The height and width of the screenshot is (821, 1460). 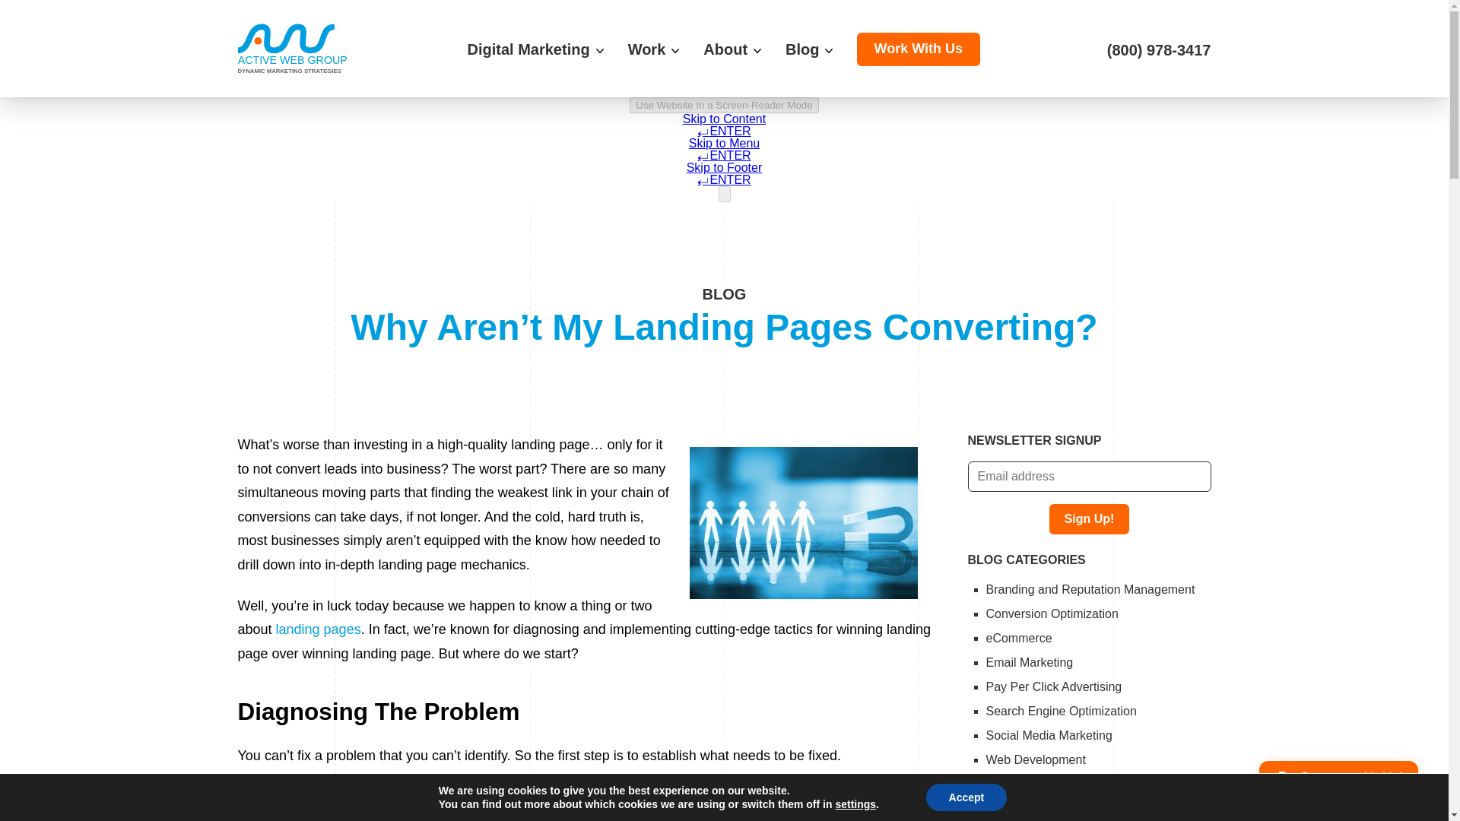 What do you see at coordinates (808, 49) in the screenshot?
I see `Blog` at bounding box center [808, 49].